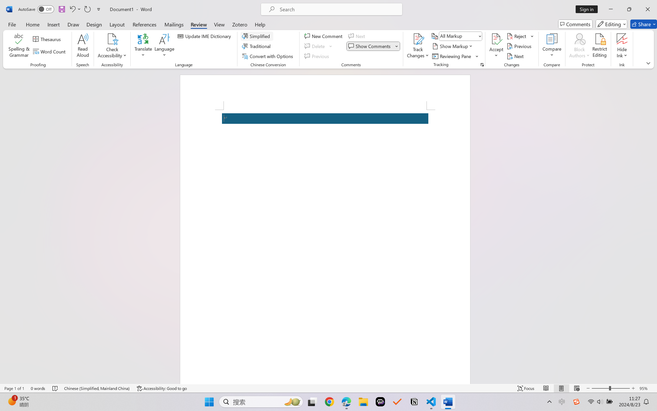 The image size is (657, 411). What do you see at coordinates (611, 24) in the screenshot?
I see `Editing` at bounding box center [611, 24].